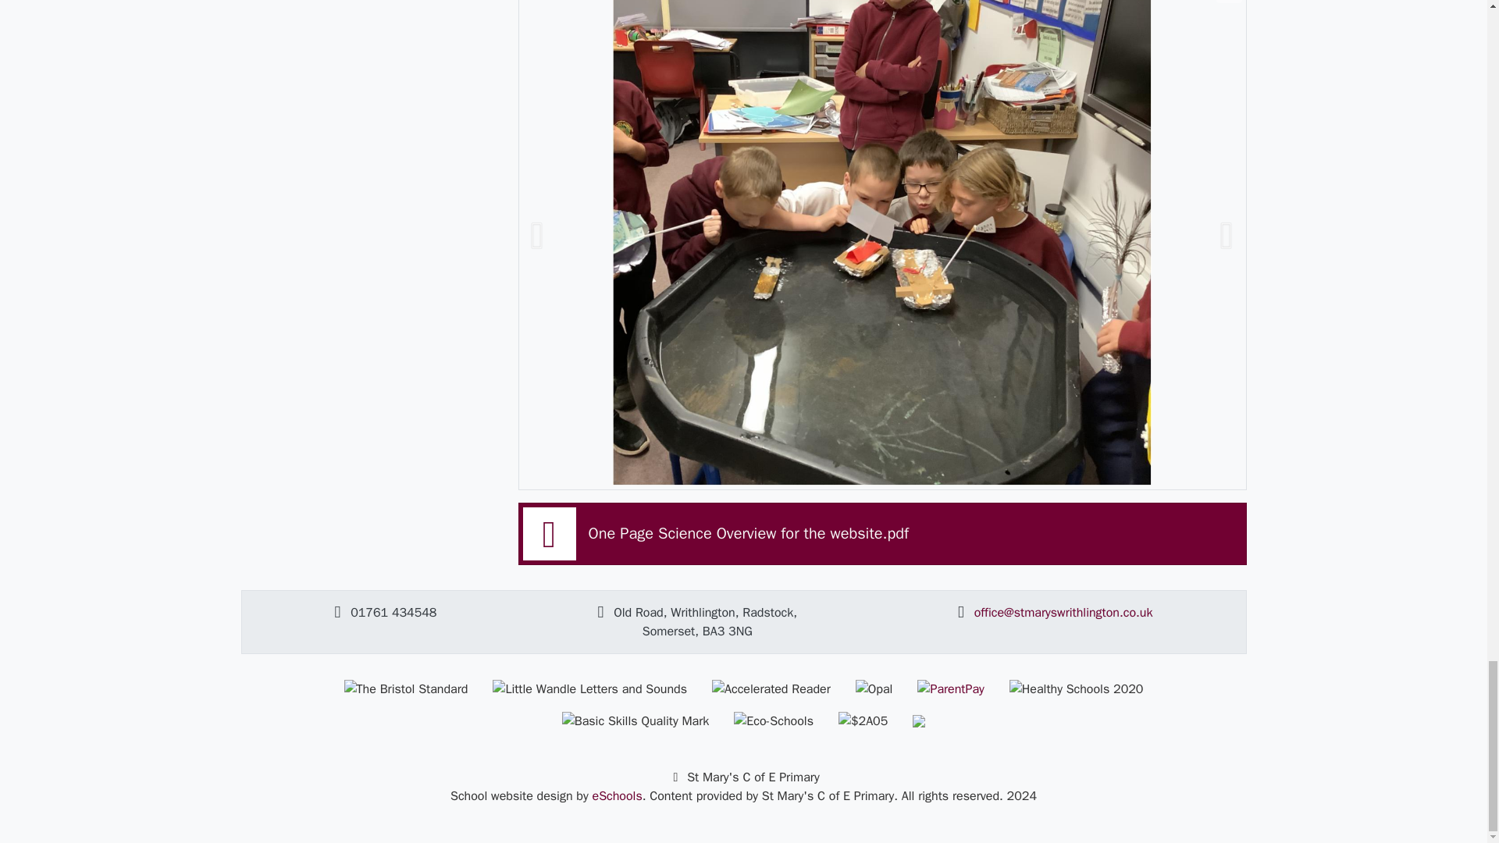  Describe the element at coordinates (771, 688) in the screenshot. I see `Accelerated Reader` at that location.